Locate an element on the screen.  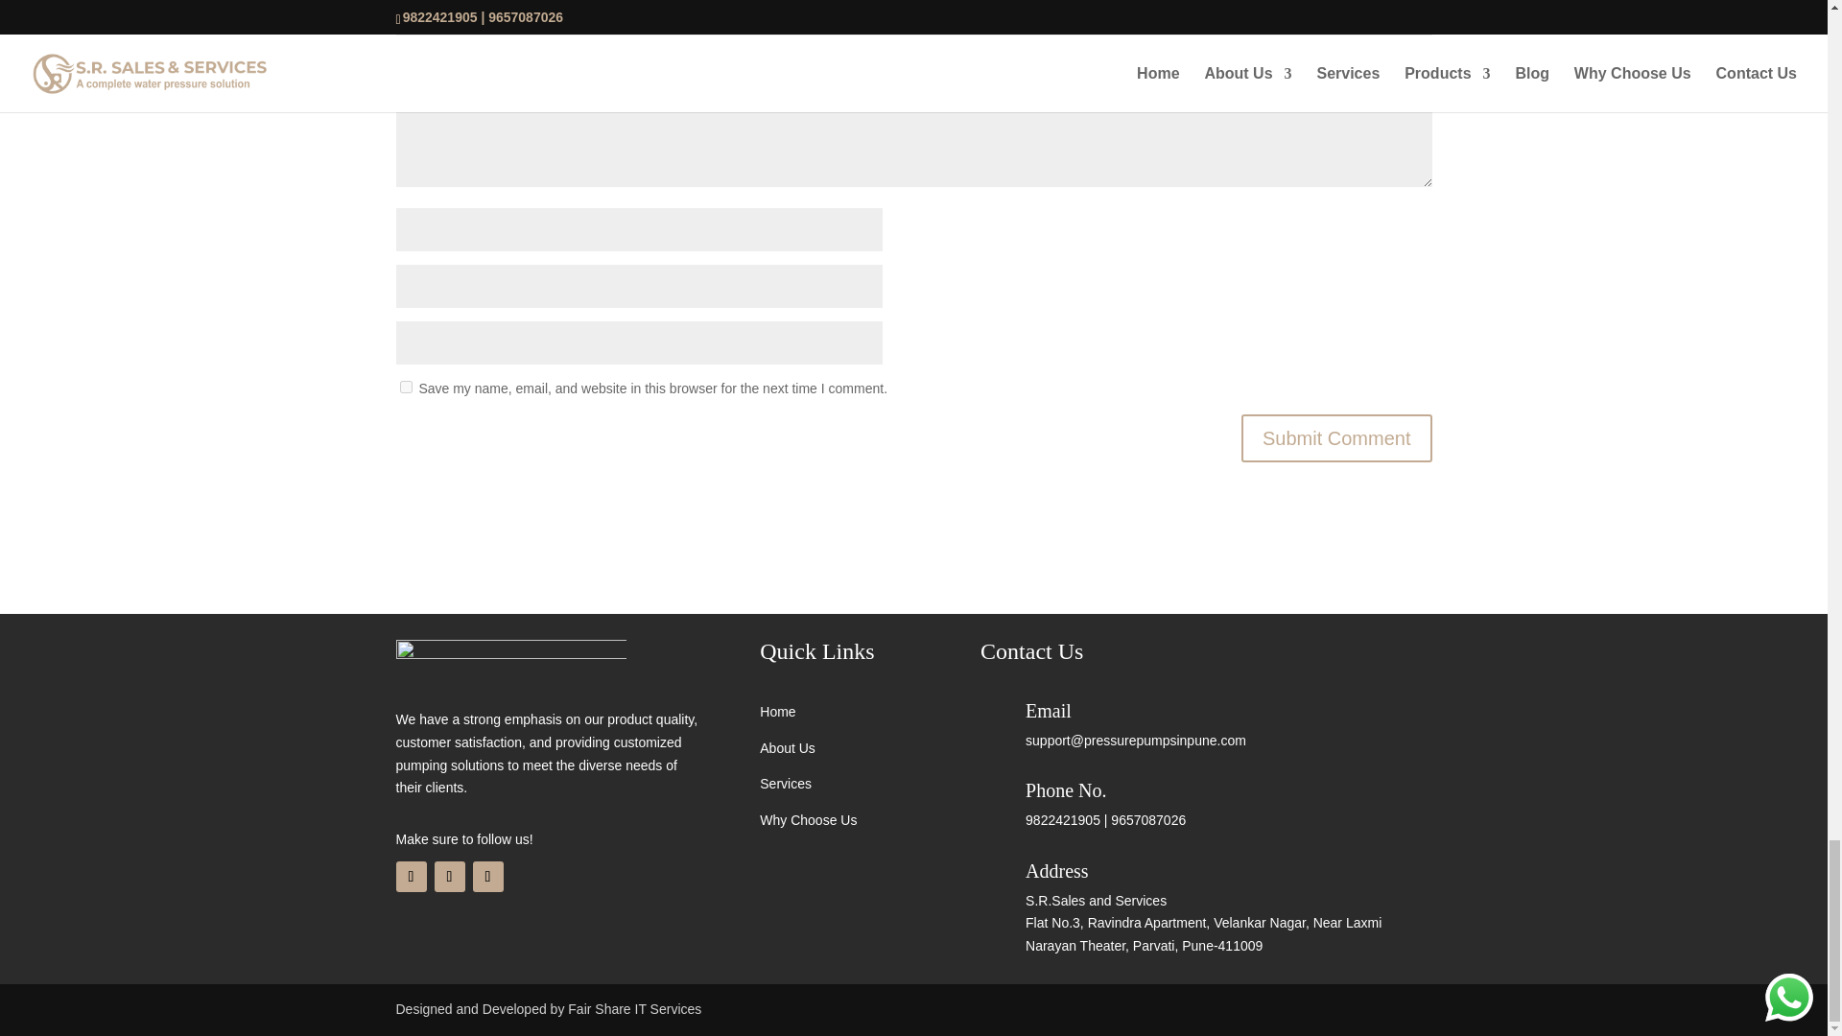
yes is located at coordinates (405, 388).